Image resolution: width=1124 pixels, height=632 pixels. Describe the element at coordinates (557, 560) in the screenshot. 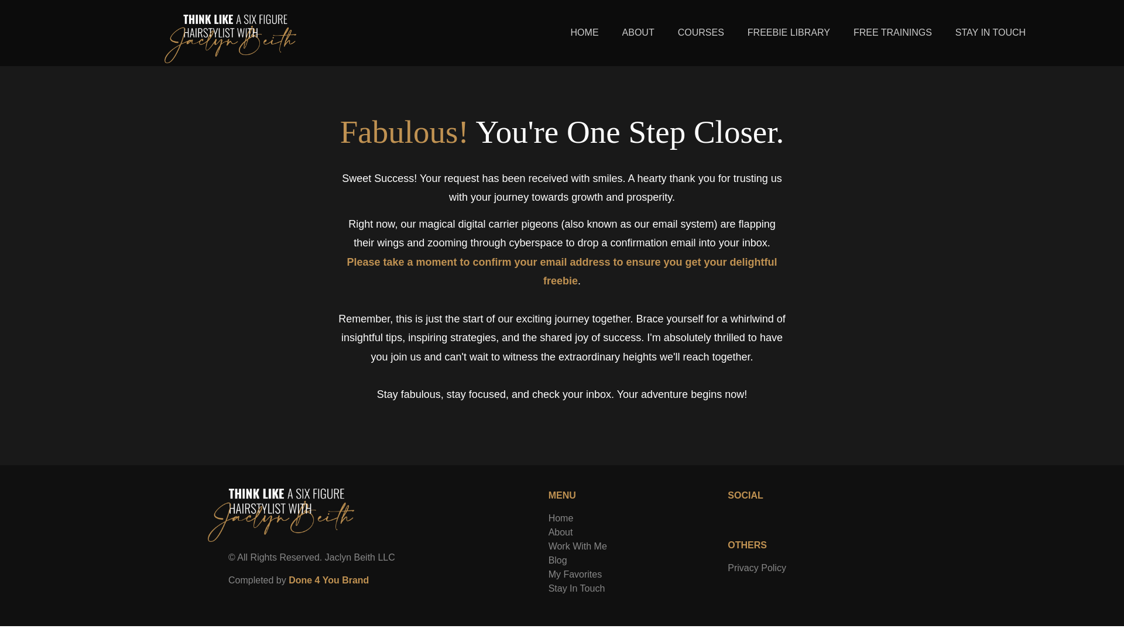

I see `Blog` at that location.